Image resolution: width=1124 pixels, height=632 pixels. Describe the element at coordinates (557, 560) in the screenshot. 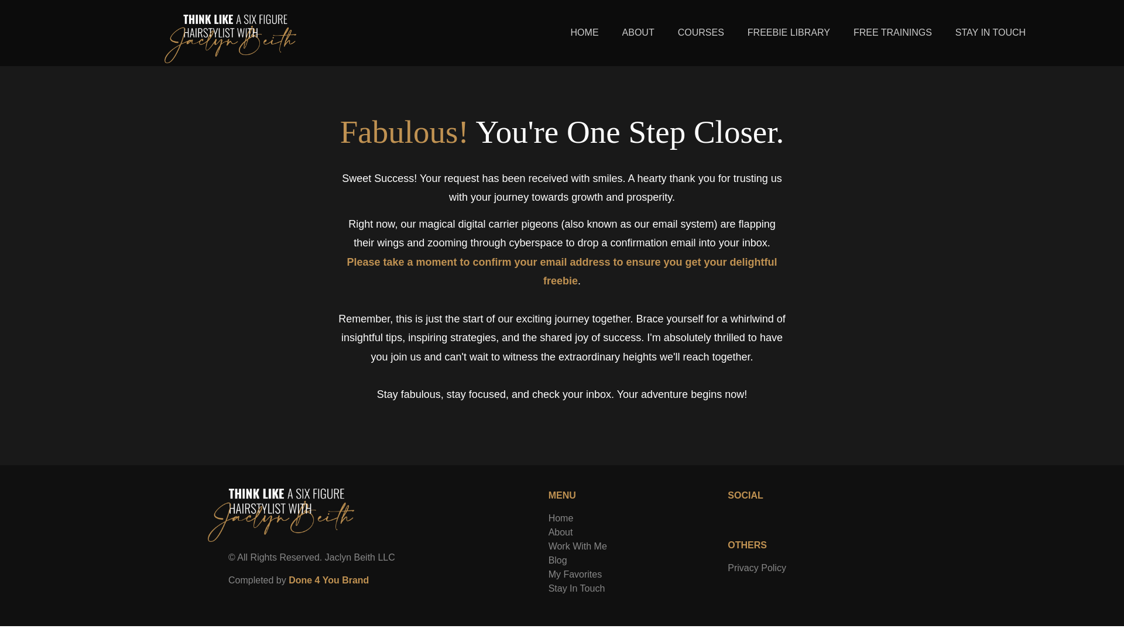

I see `Blog` at that location.